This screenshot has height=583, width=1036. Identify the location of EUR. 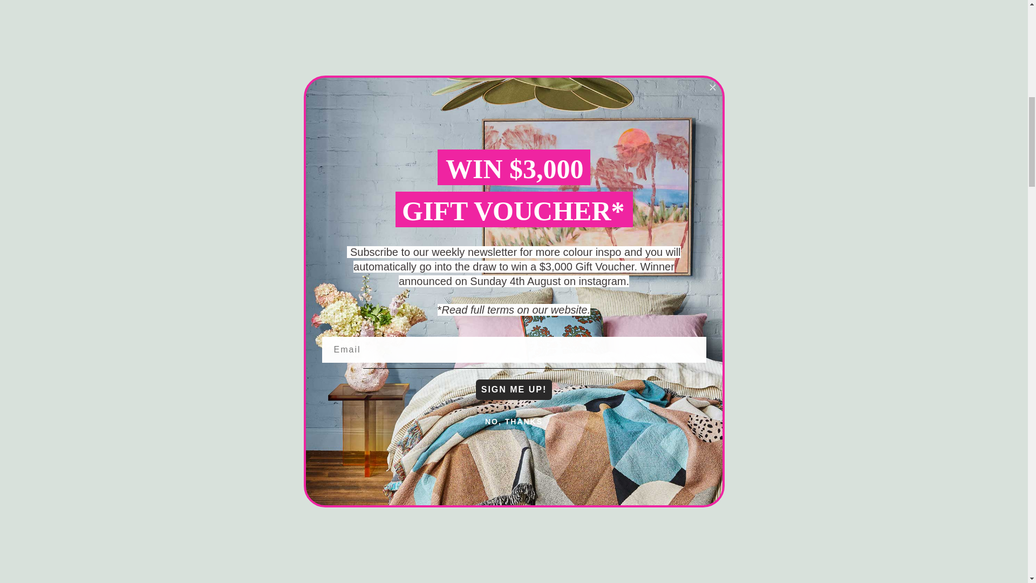
(941, 57).